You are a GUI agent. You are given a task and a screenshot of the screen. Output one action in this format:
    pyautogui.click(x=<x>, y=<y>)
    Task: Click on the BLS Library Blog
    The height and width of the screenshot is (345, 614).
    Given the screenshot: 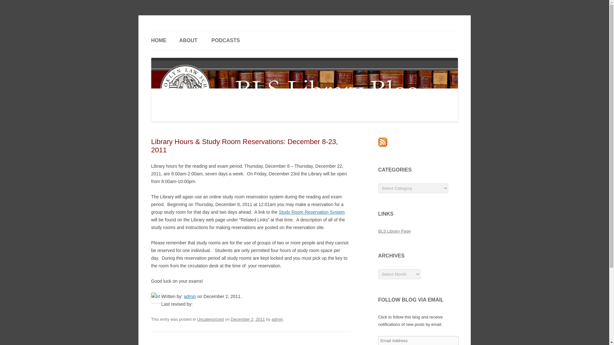 What is the action you would take?
    pyautogui.click(x=185, y=31)
    